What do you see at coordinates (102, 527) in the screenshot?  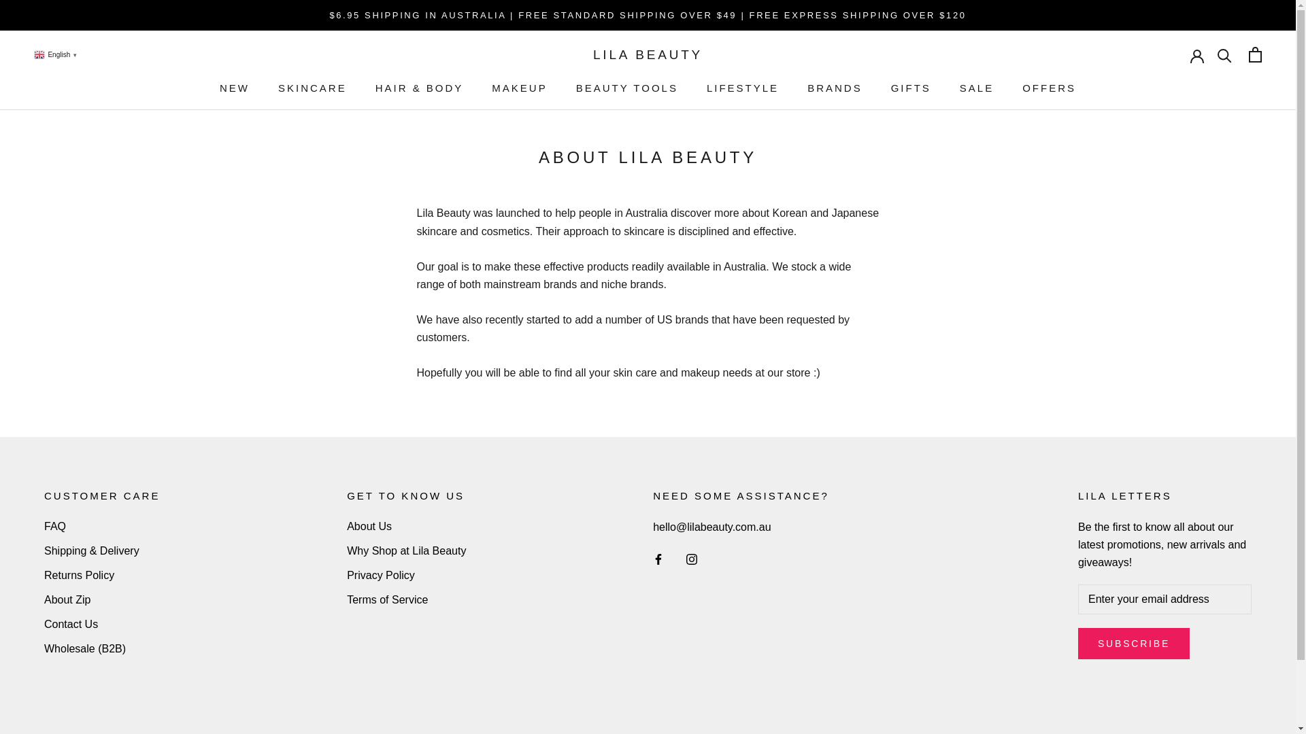 I see `FAQ` at bounding box center [102, 527].